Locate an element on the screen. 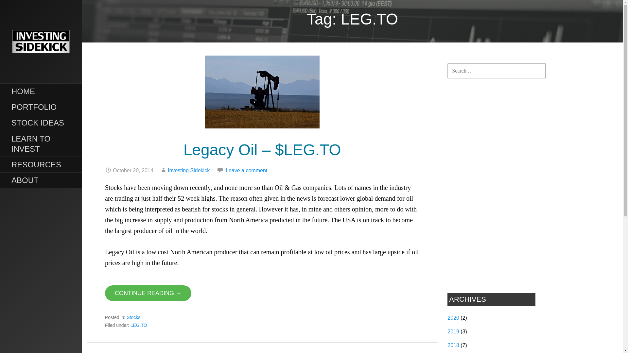 The image size is (628, 353). LEARN TO INVEST is located at coordinates (41, 144).